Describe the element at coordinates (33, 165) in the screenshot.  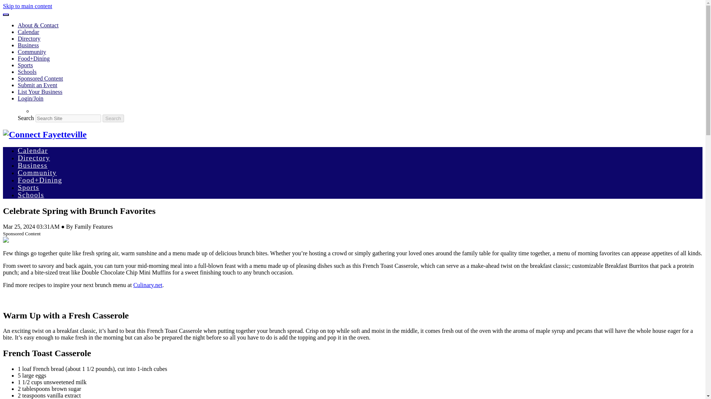
I see `Business` at that location.